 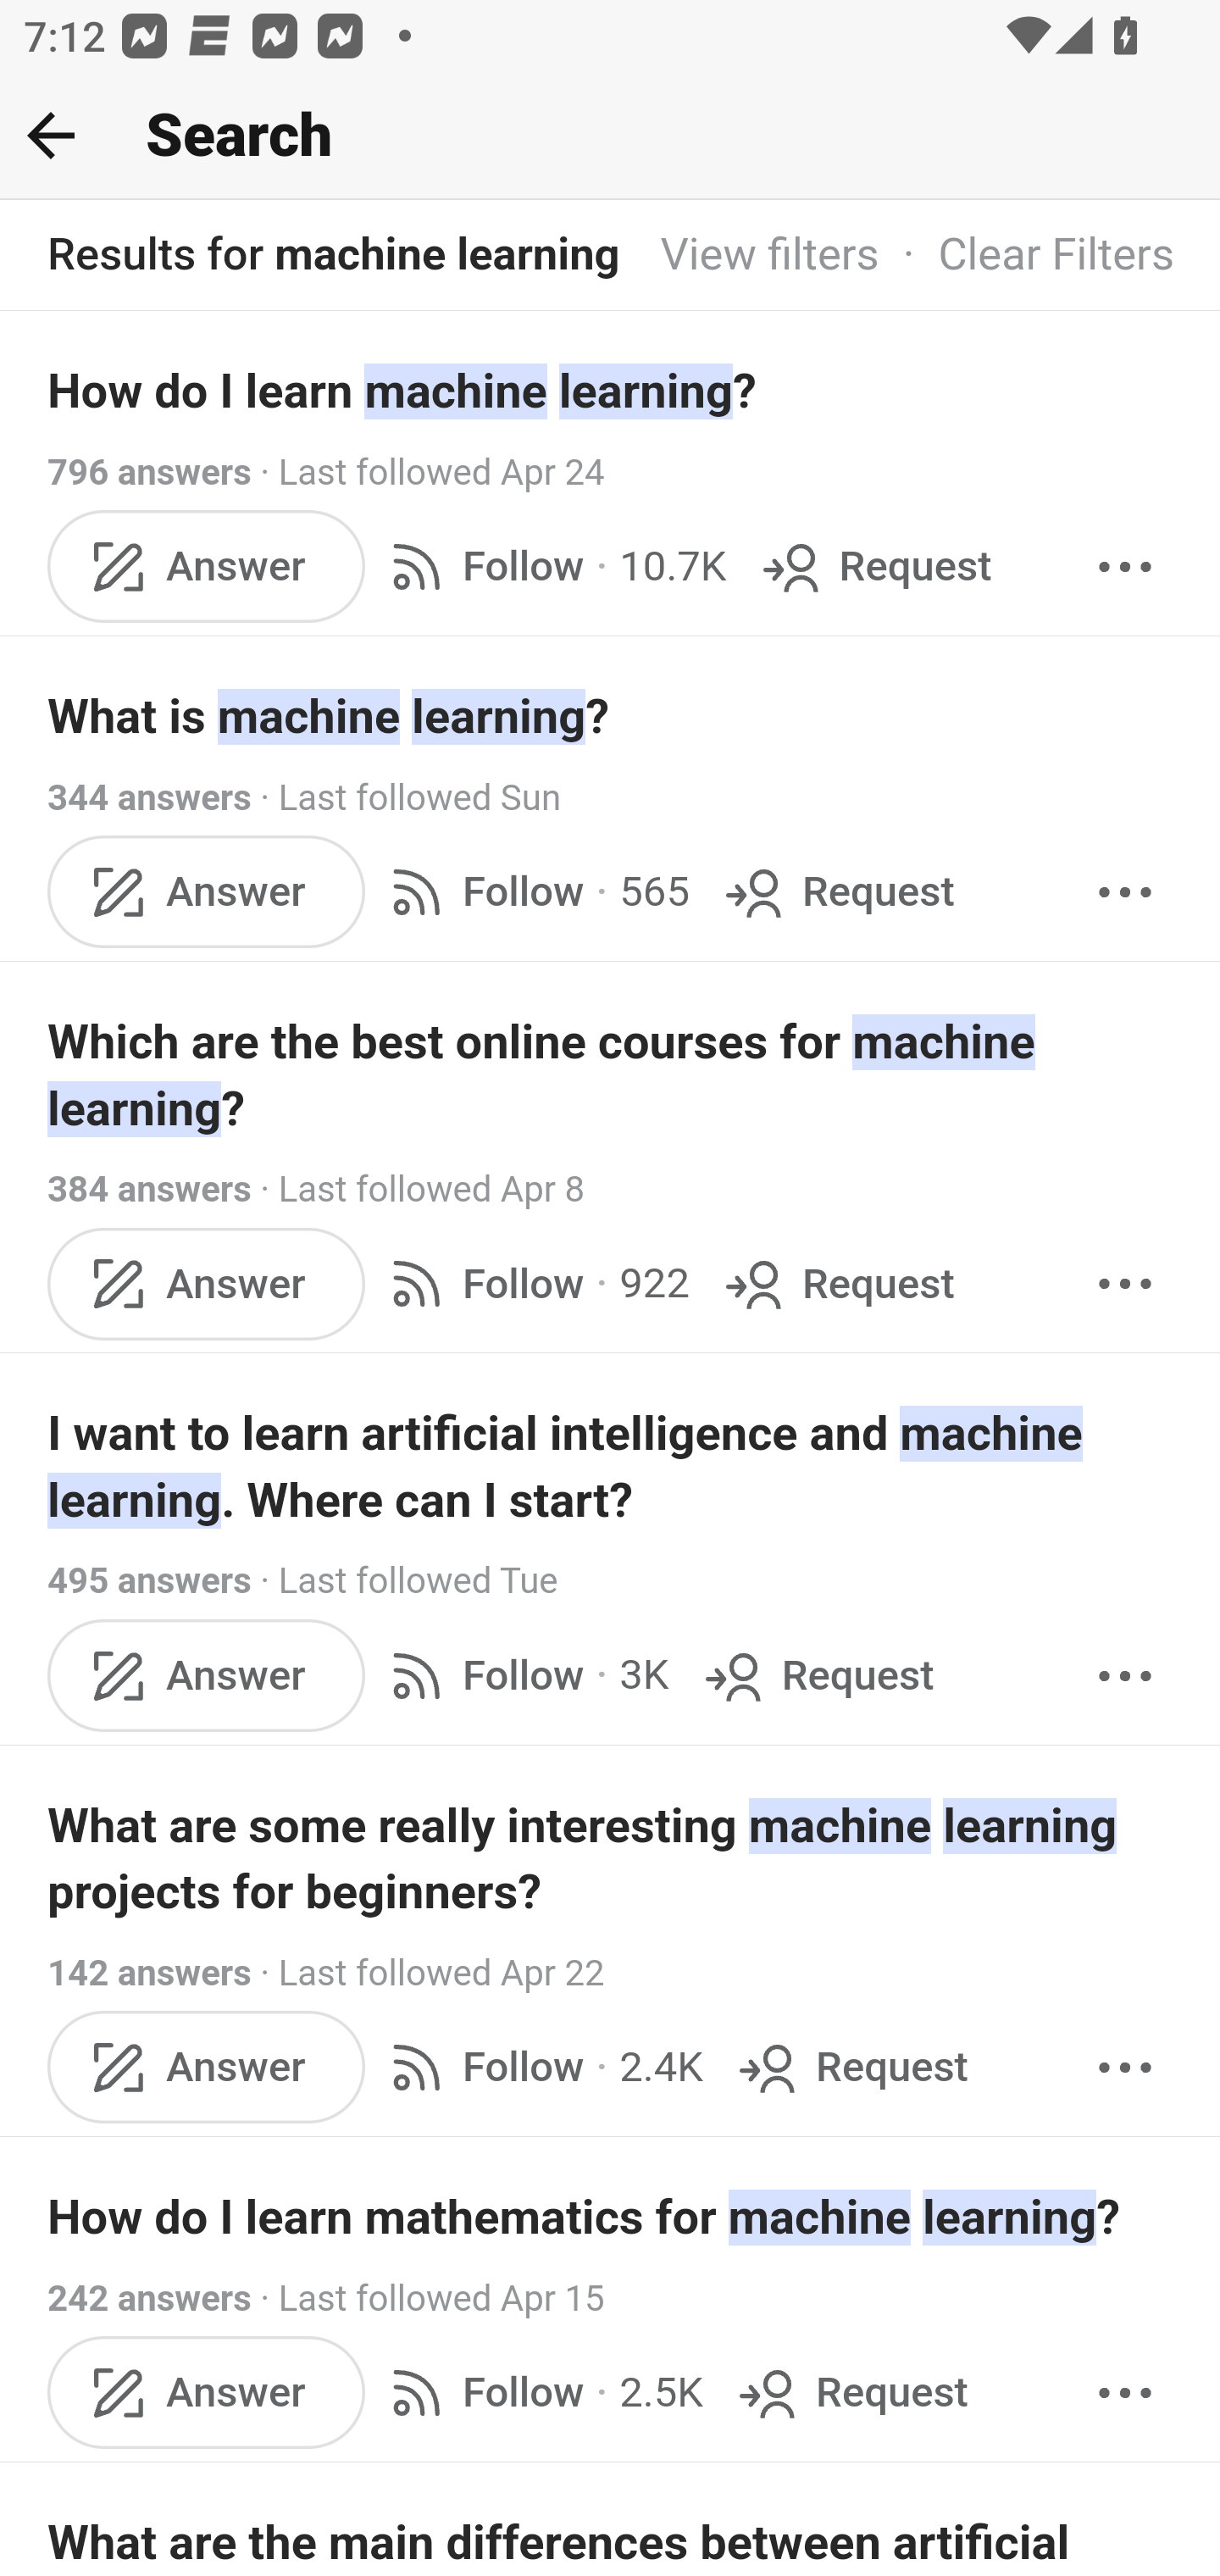 I want to click on Follow · 10.7K, so click(x=552, y=564).